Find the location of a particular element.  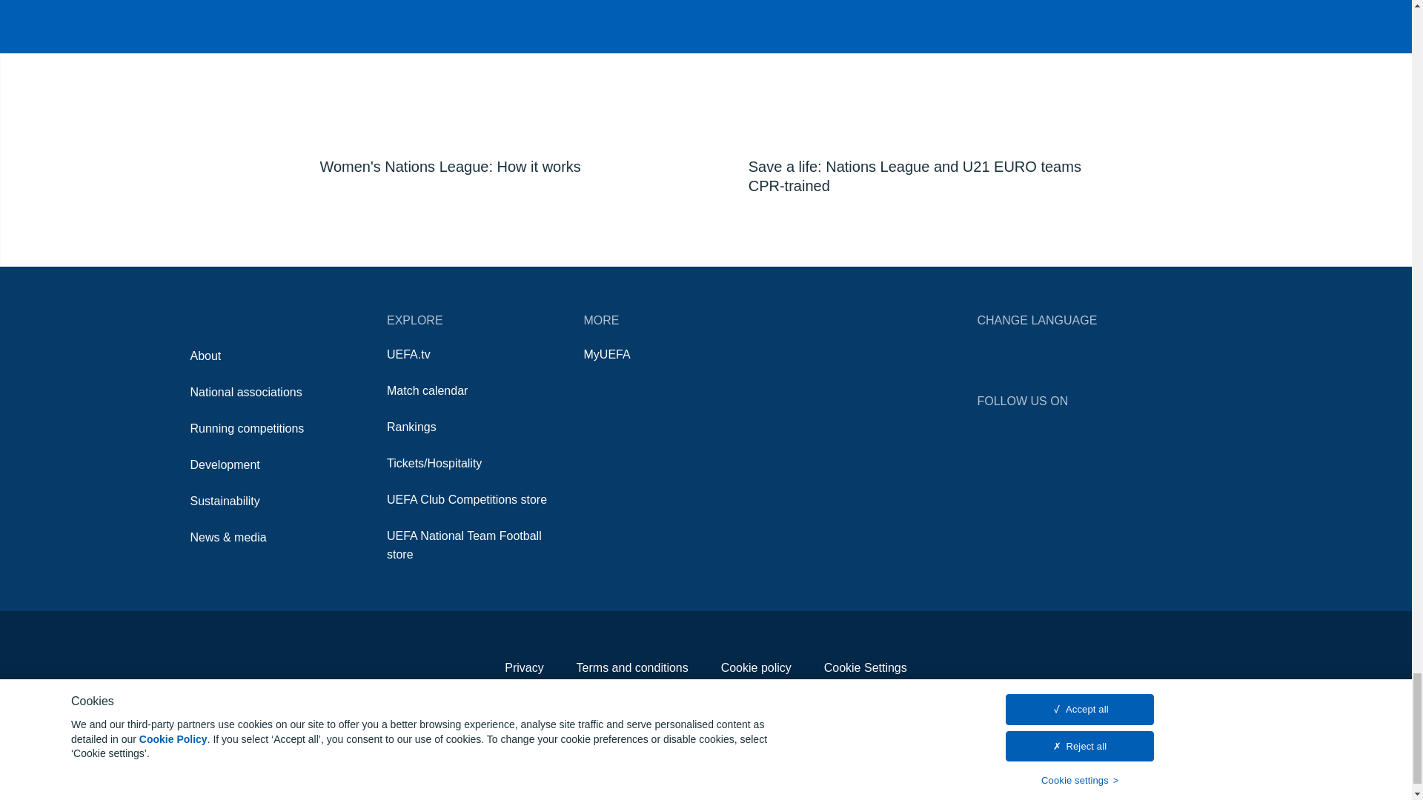

Women's Nations League: How it works is located at coordinates (488, 93).